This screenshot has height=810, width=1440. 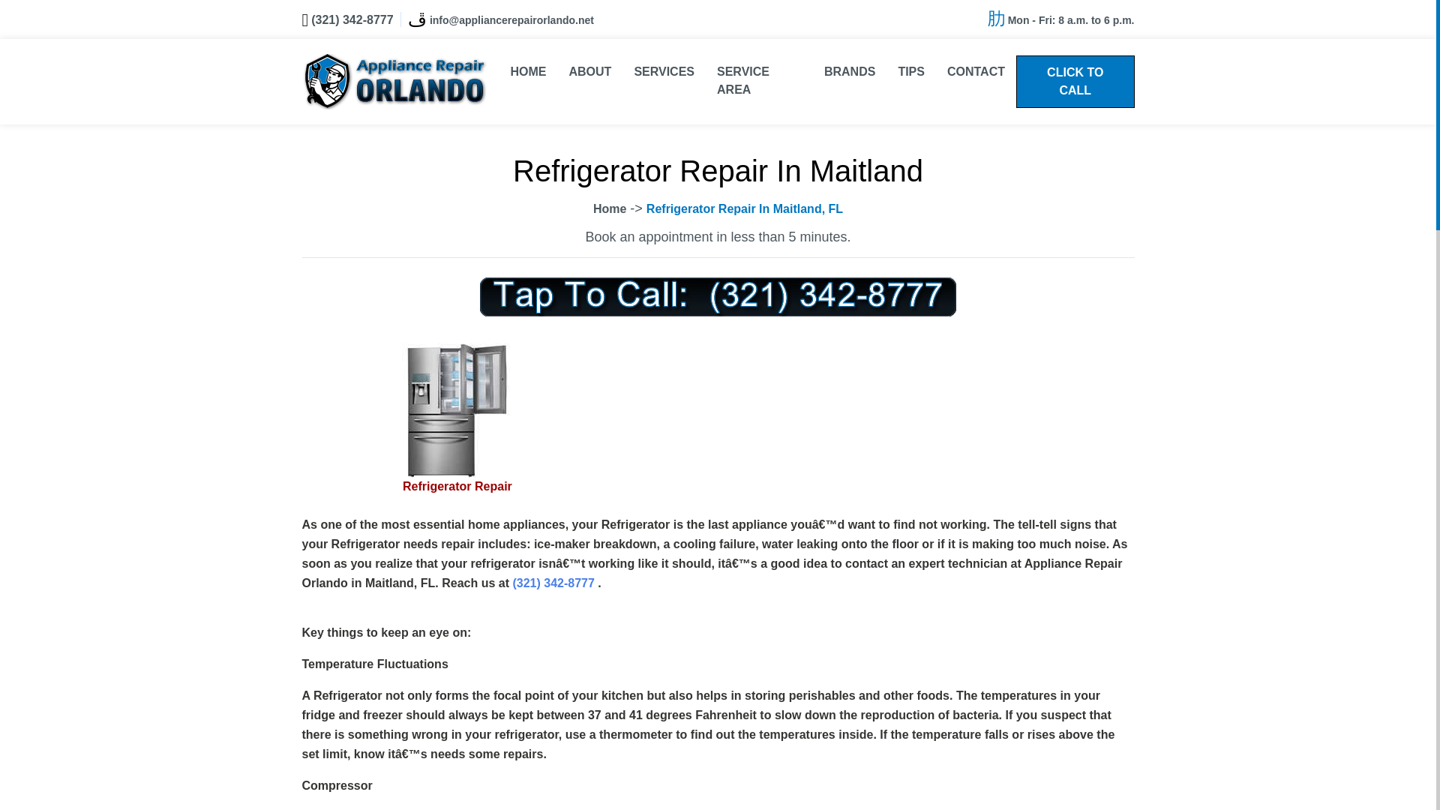 I want to click on BRANDS, so click(x=850, y=72).